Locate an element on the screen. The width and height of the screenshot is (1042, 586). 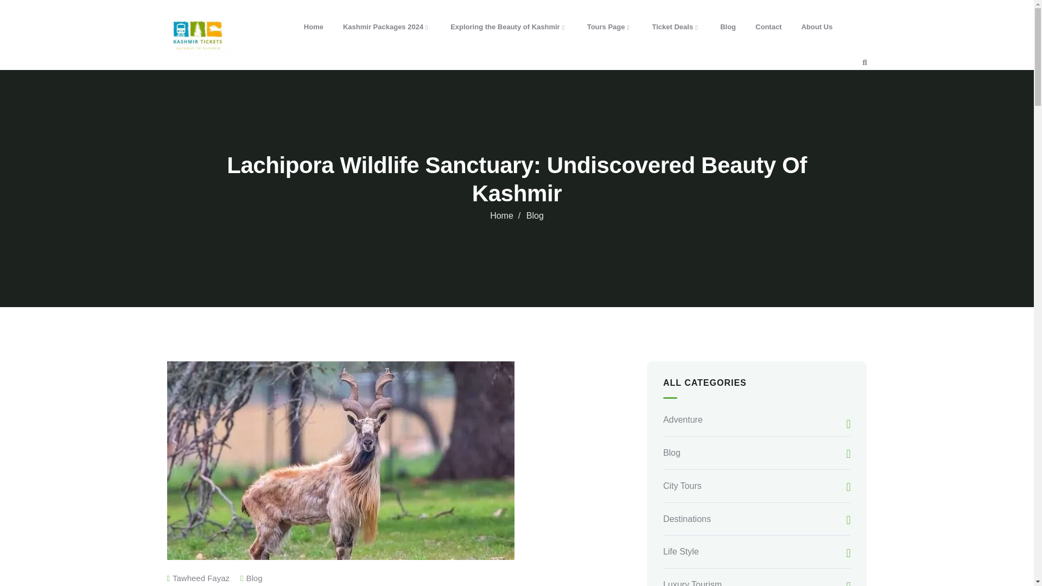
Exploring the Beauty of Kashmir is located at coordinates (509, 27).